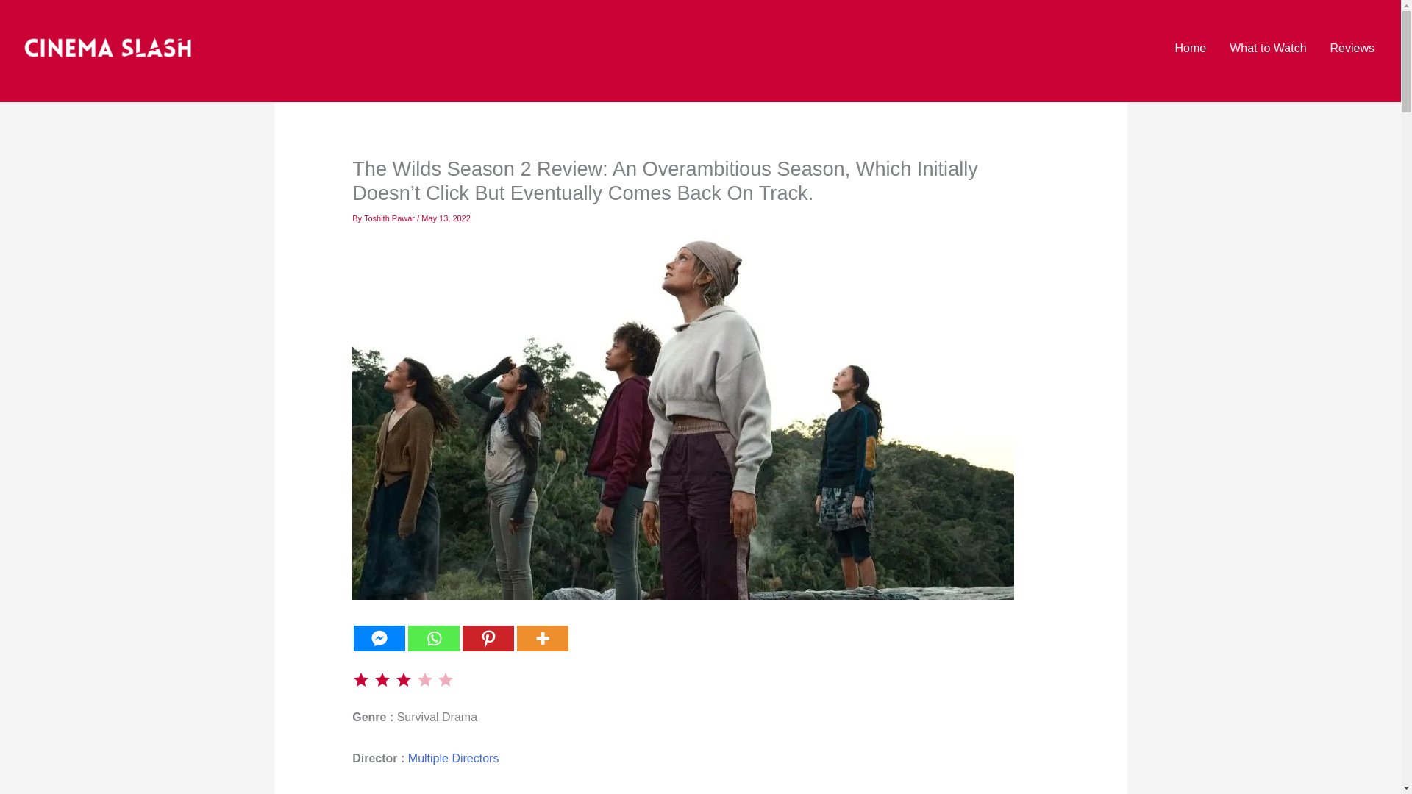  What do you see at coordinates (543, 638) in the screenshot?
I see `More` at bounding box center [543, 638].